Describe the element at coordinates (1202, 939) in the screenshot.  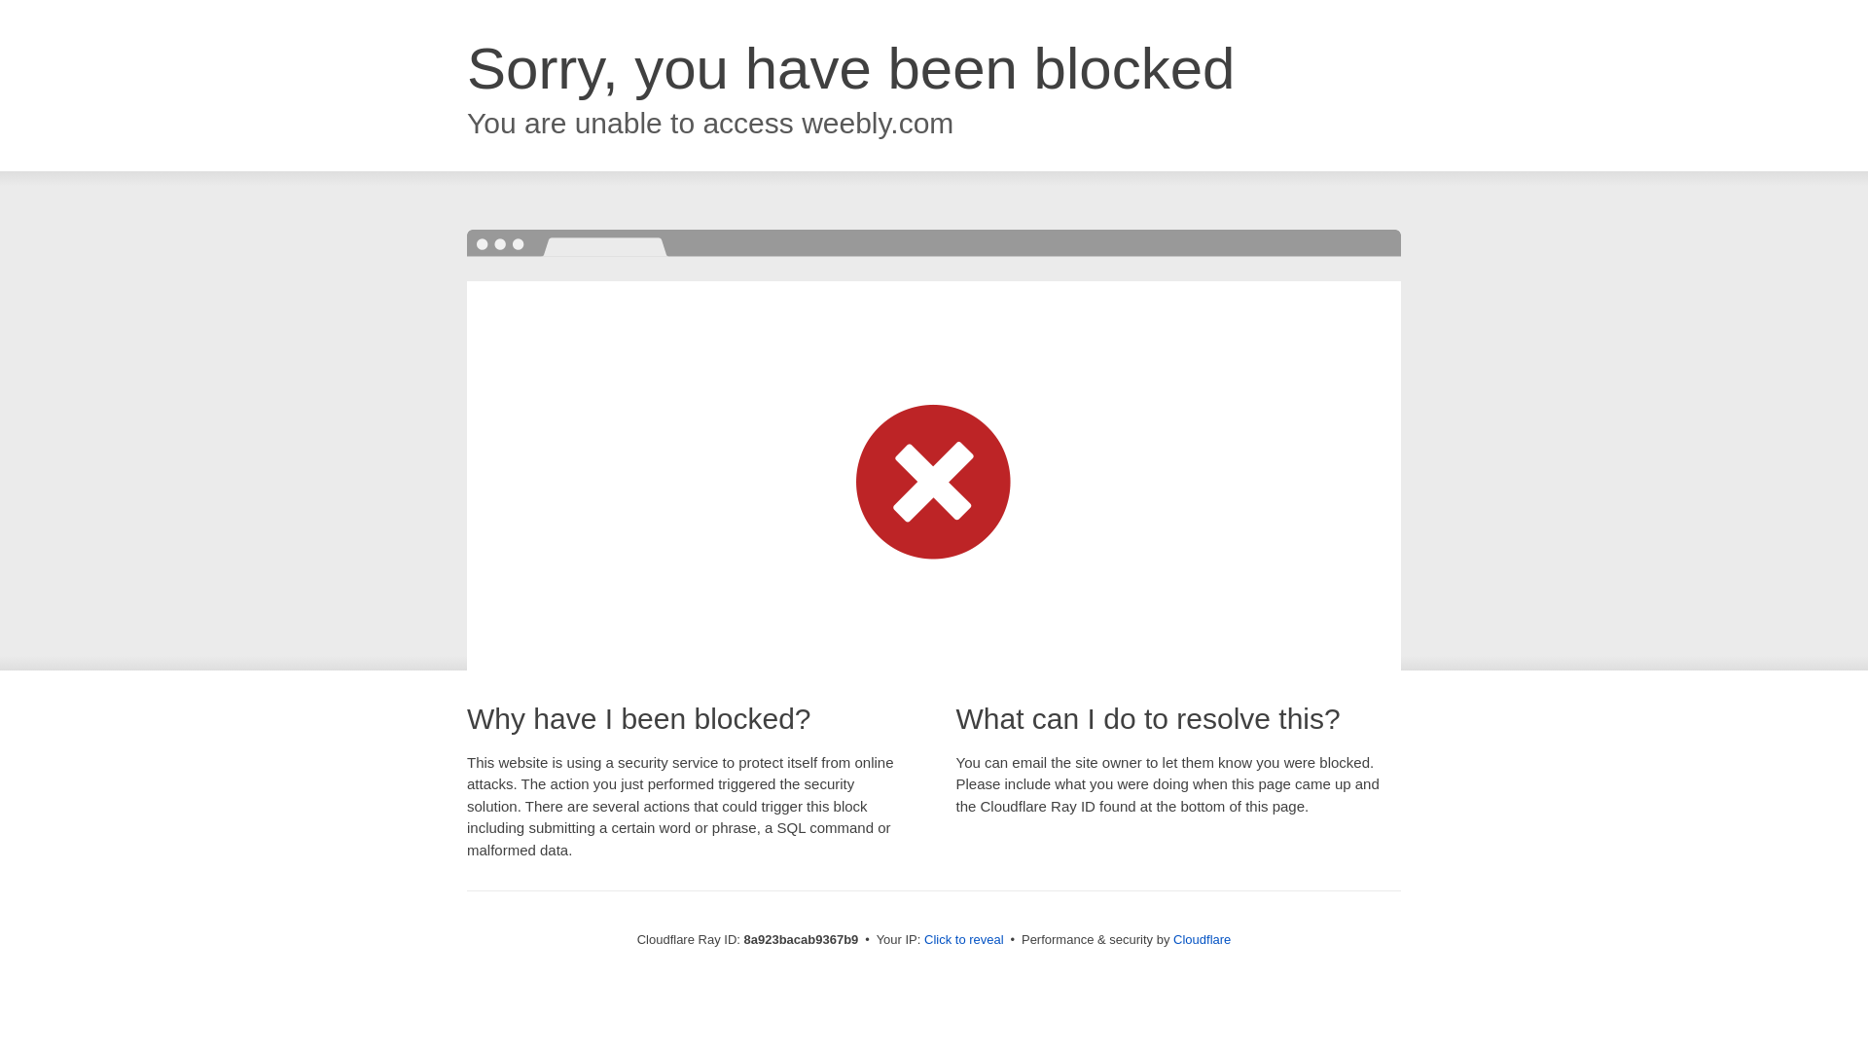
I see `Cloudflare` at that location.